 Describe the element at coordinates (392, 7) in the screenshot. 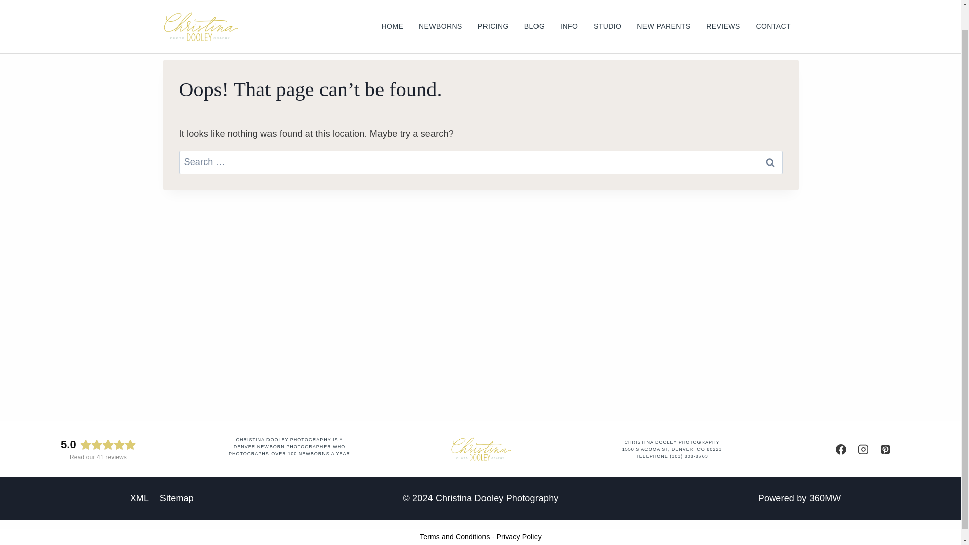

I see `HOME` at that location.